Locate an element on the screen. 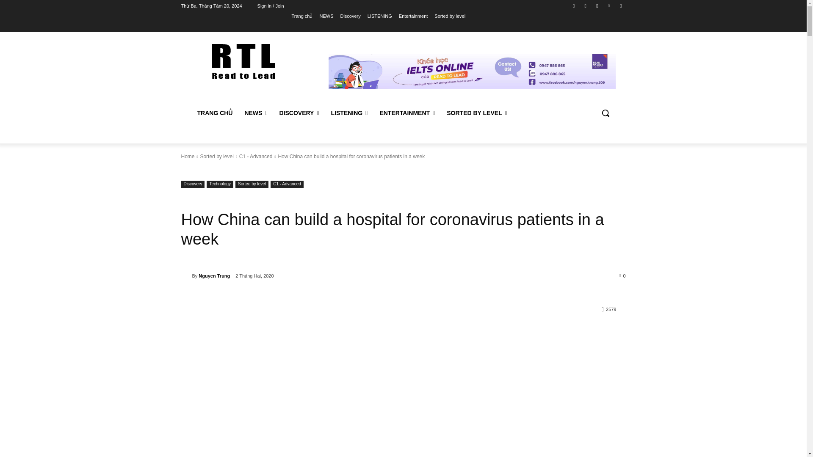 Image resolution: width=813 pixels, height=457 pixels. Vimeo is located at coordinates (609, 6).